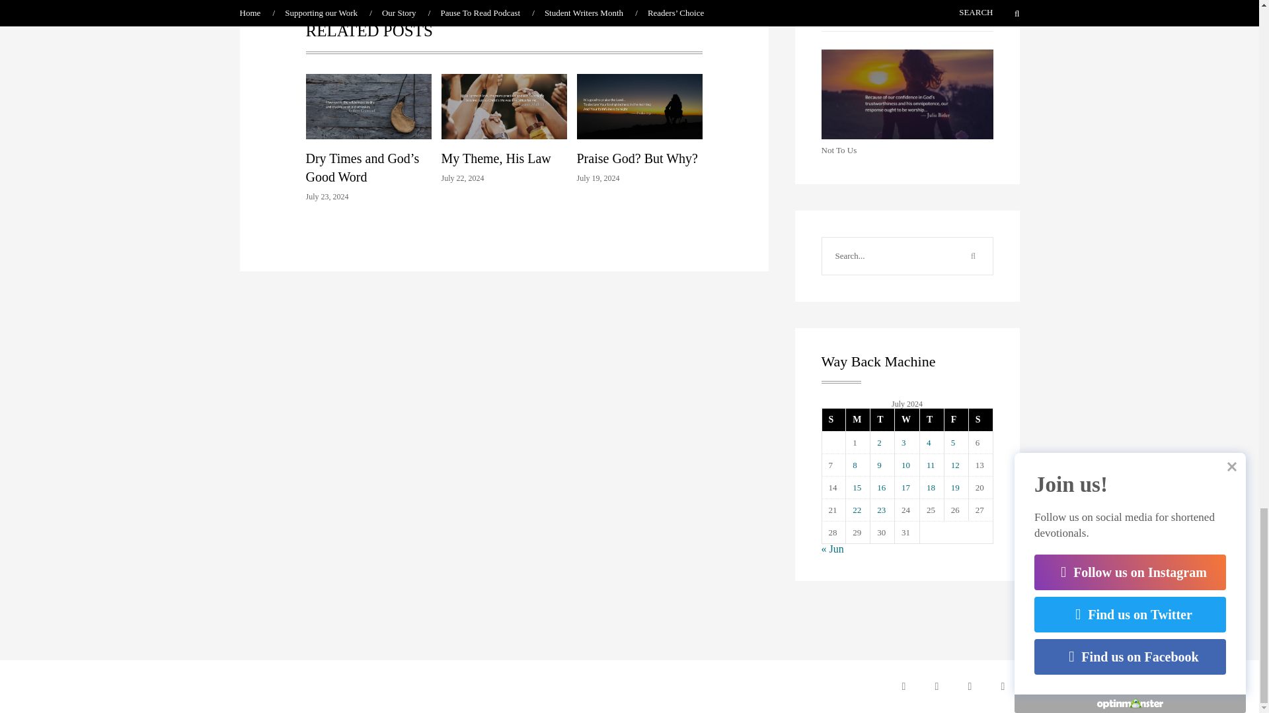 This screenshot has width=1269, height=713. Describe the element at coordinates (888, 255) in the screenshot. I see `Search...` at that location.